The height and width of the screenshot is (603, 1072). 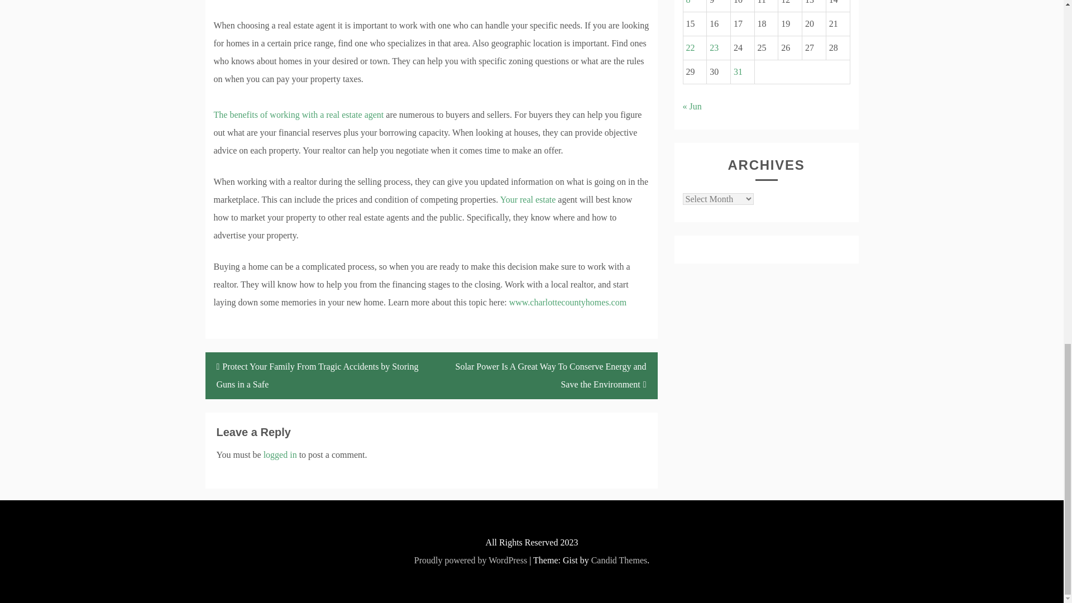 I want to click on 31, so click(x=738, y=71).